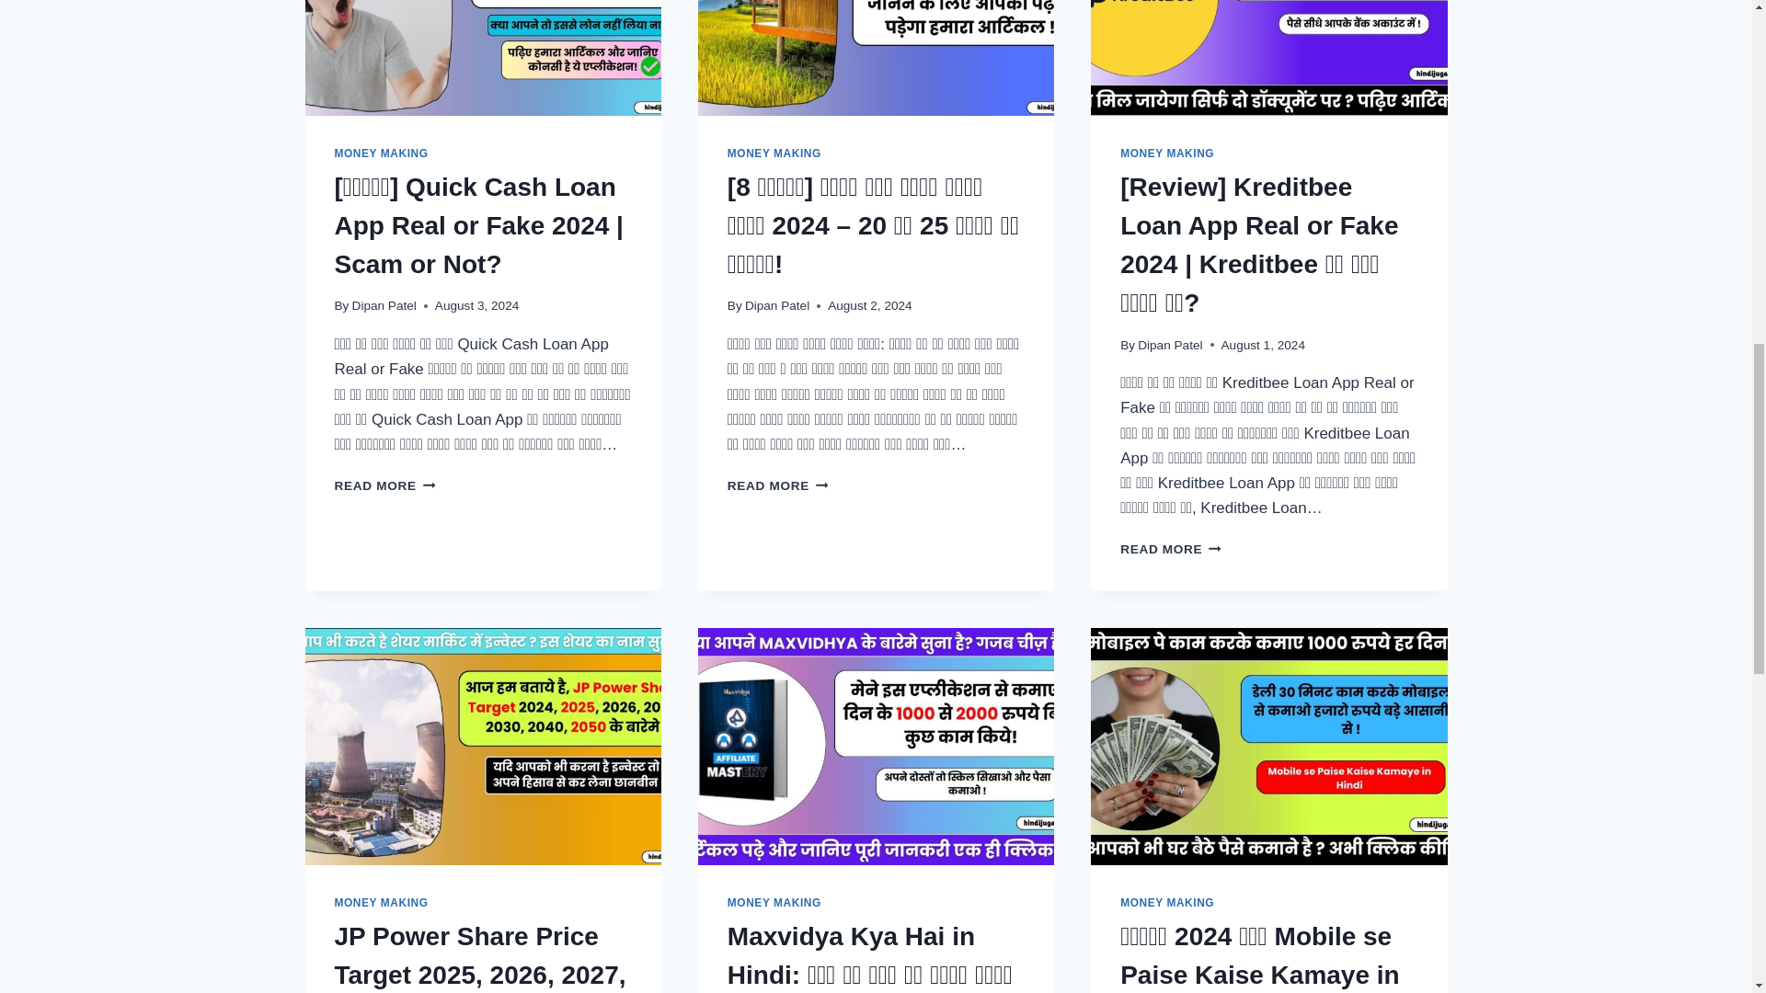 This screenshot has height=993, width=1766. What do you see at coordinates (1170, 346) in the screenshot?
I see `Dipan Patel` at bounding box center [1170, 346].